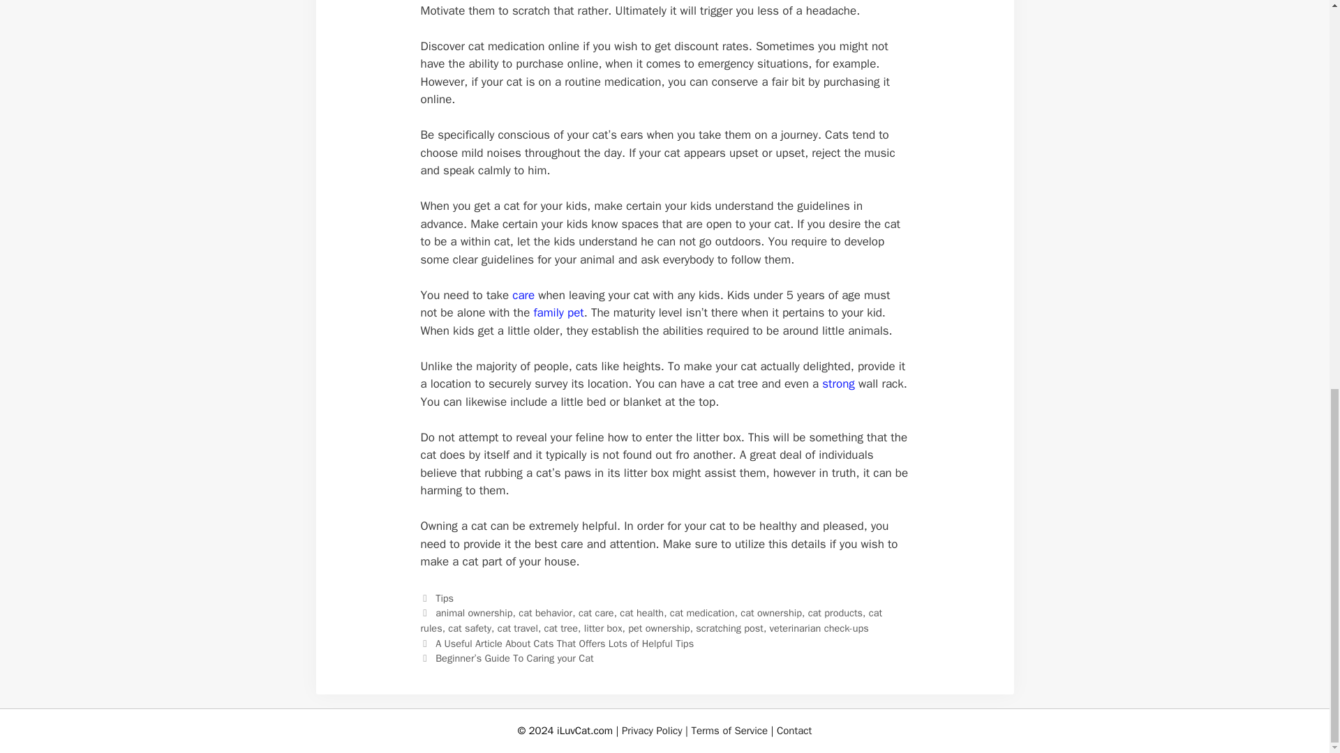 This screenshot has height=753, width=1340. What do you see at coordinates (729, 628) in the screenshot?
I see `scratching post` at bounding box center [729, 628].